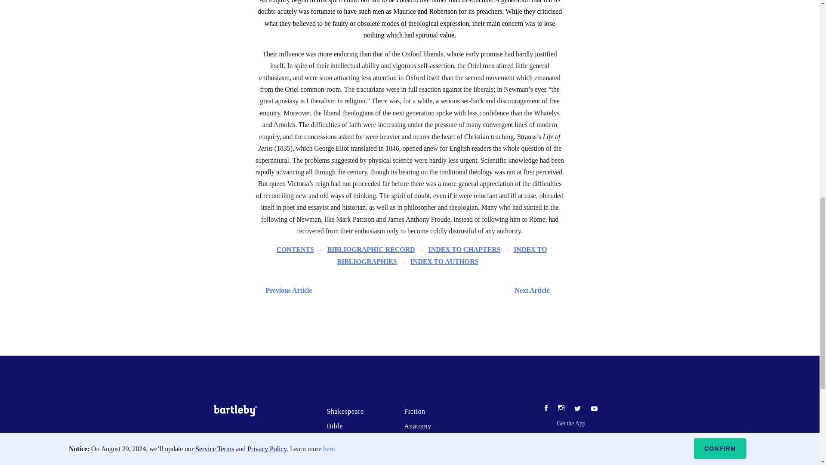 The height and width of the screenshot is (465, 826). What do you see at coordinates (445, 261) in the screenshot?
I see `INDEX TO AUTHORS` at bounding box center [445, 261].